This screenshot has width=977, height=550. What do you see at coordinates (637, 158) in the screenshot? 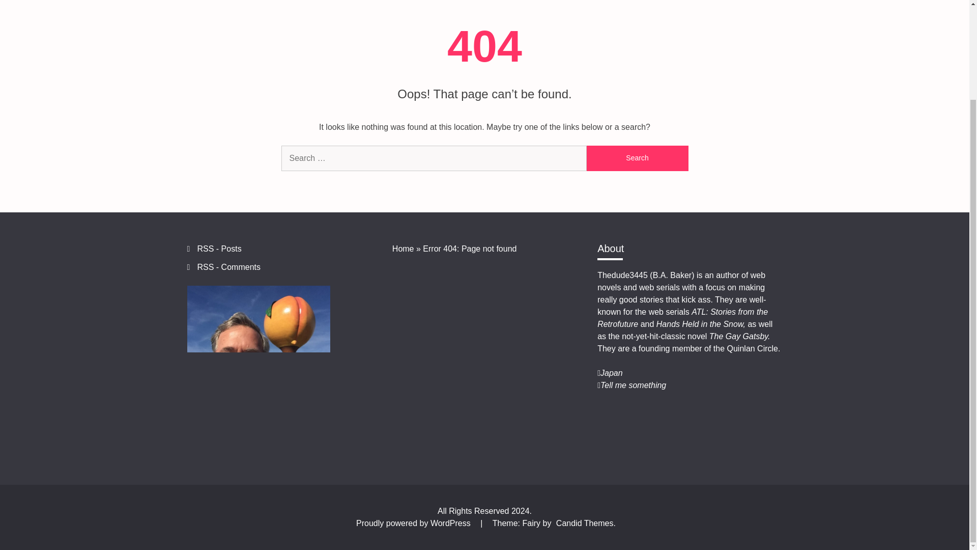
I see `Search` at bounding box center [637, 158].